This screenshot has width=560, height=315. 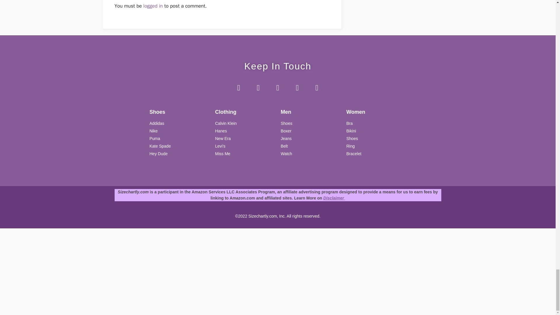 What do you see at coordinates (179, 146) in the screenshot?
I see `Kate Spade` at bounding box center [179, 146].